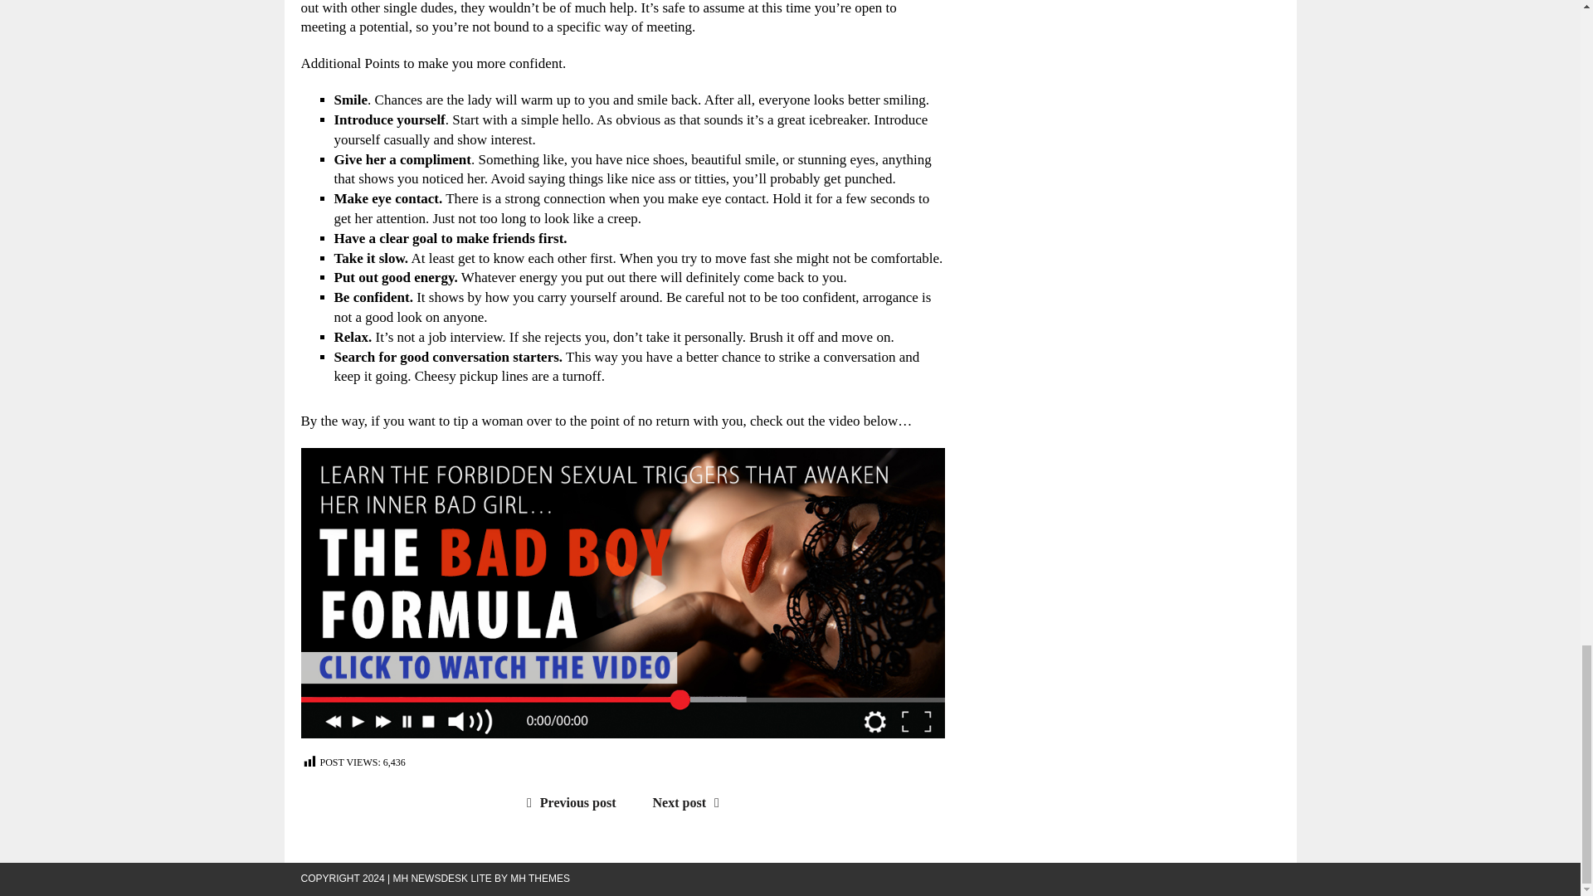  What do you see at coordinates (690, 803) in the screenshot?
I see `Next post` at bounding box center [690, 803].